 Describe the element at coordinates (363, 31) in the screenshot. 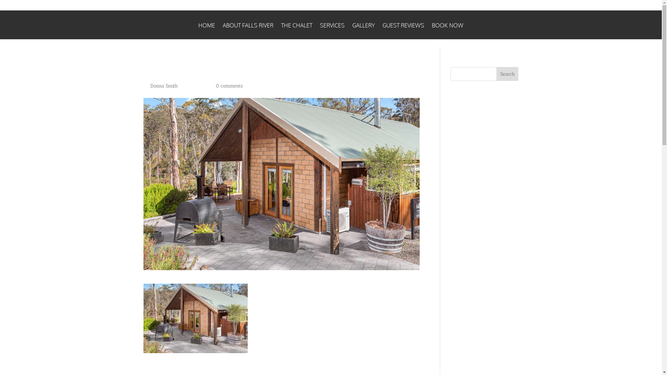

I see `GALLERY` at that location.